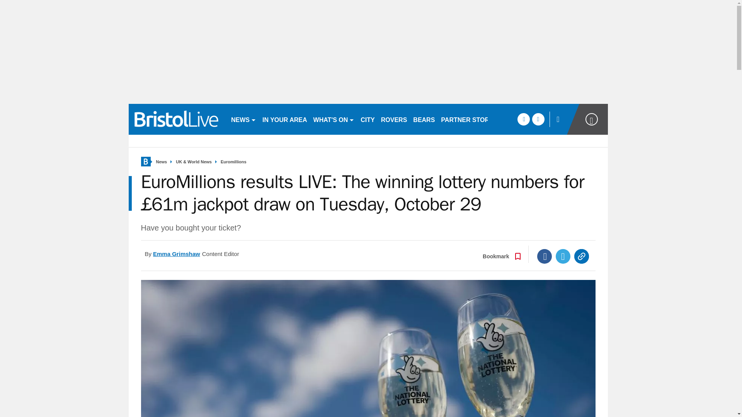 Image resolution: width=742 pixels, height=417 pixels. What do you see at coordinates (424, 119) in the screenshot?
I see `BEARS` at bounding box center [424, 119].